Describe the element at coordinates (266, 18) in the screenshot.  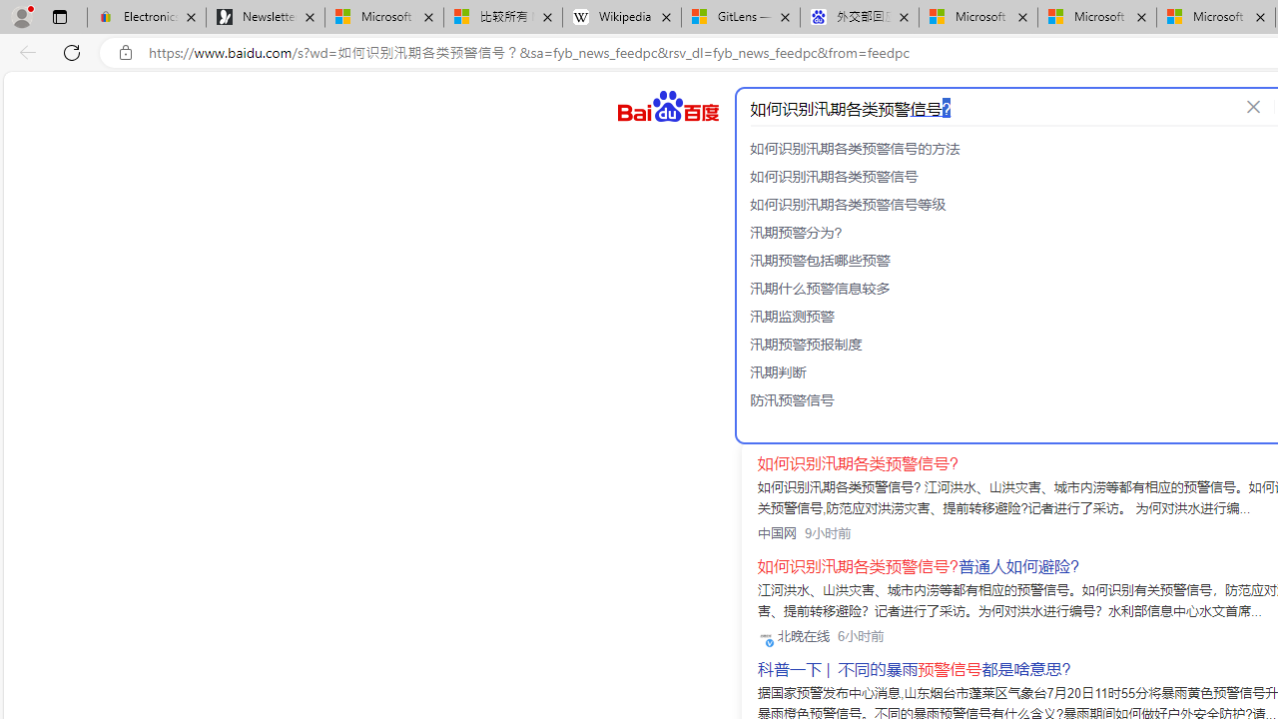
I see `Newsletter Sign Up` at that location.